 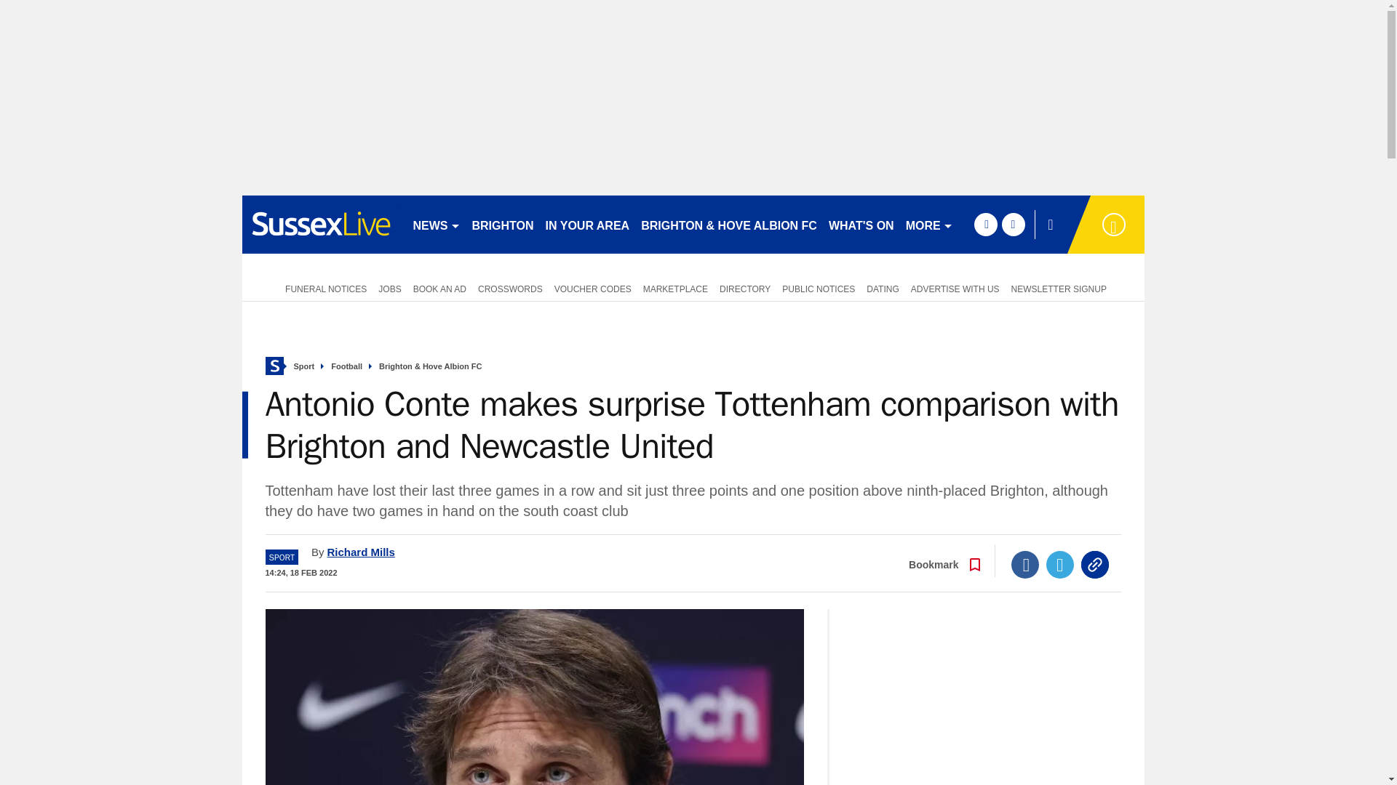 What do you see at coordinates (437, 224) in the screenshot?
I see `NEWS` at bounding box center [437, 224].